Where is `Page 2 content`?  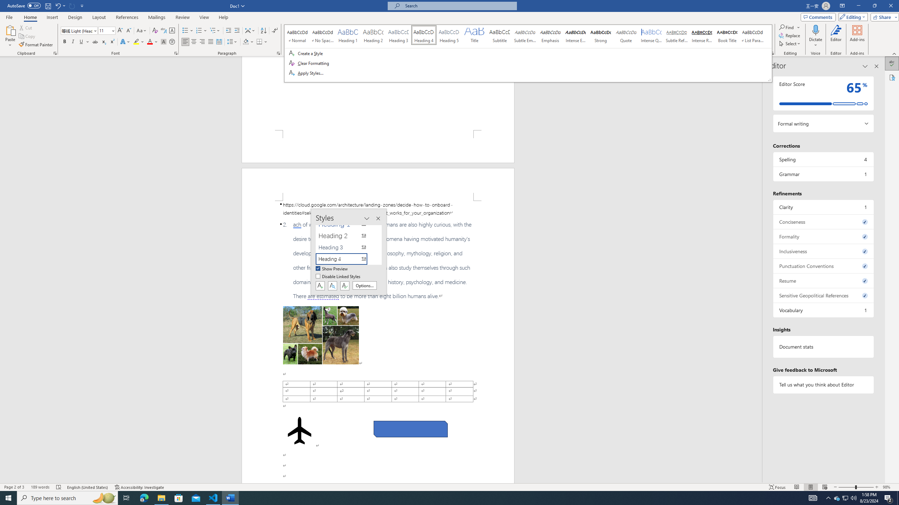
Page 2 content is located at coordinates (378, 342).